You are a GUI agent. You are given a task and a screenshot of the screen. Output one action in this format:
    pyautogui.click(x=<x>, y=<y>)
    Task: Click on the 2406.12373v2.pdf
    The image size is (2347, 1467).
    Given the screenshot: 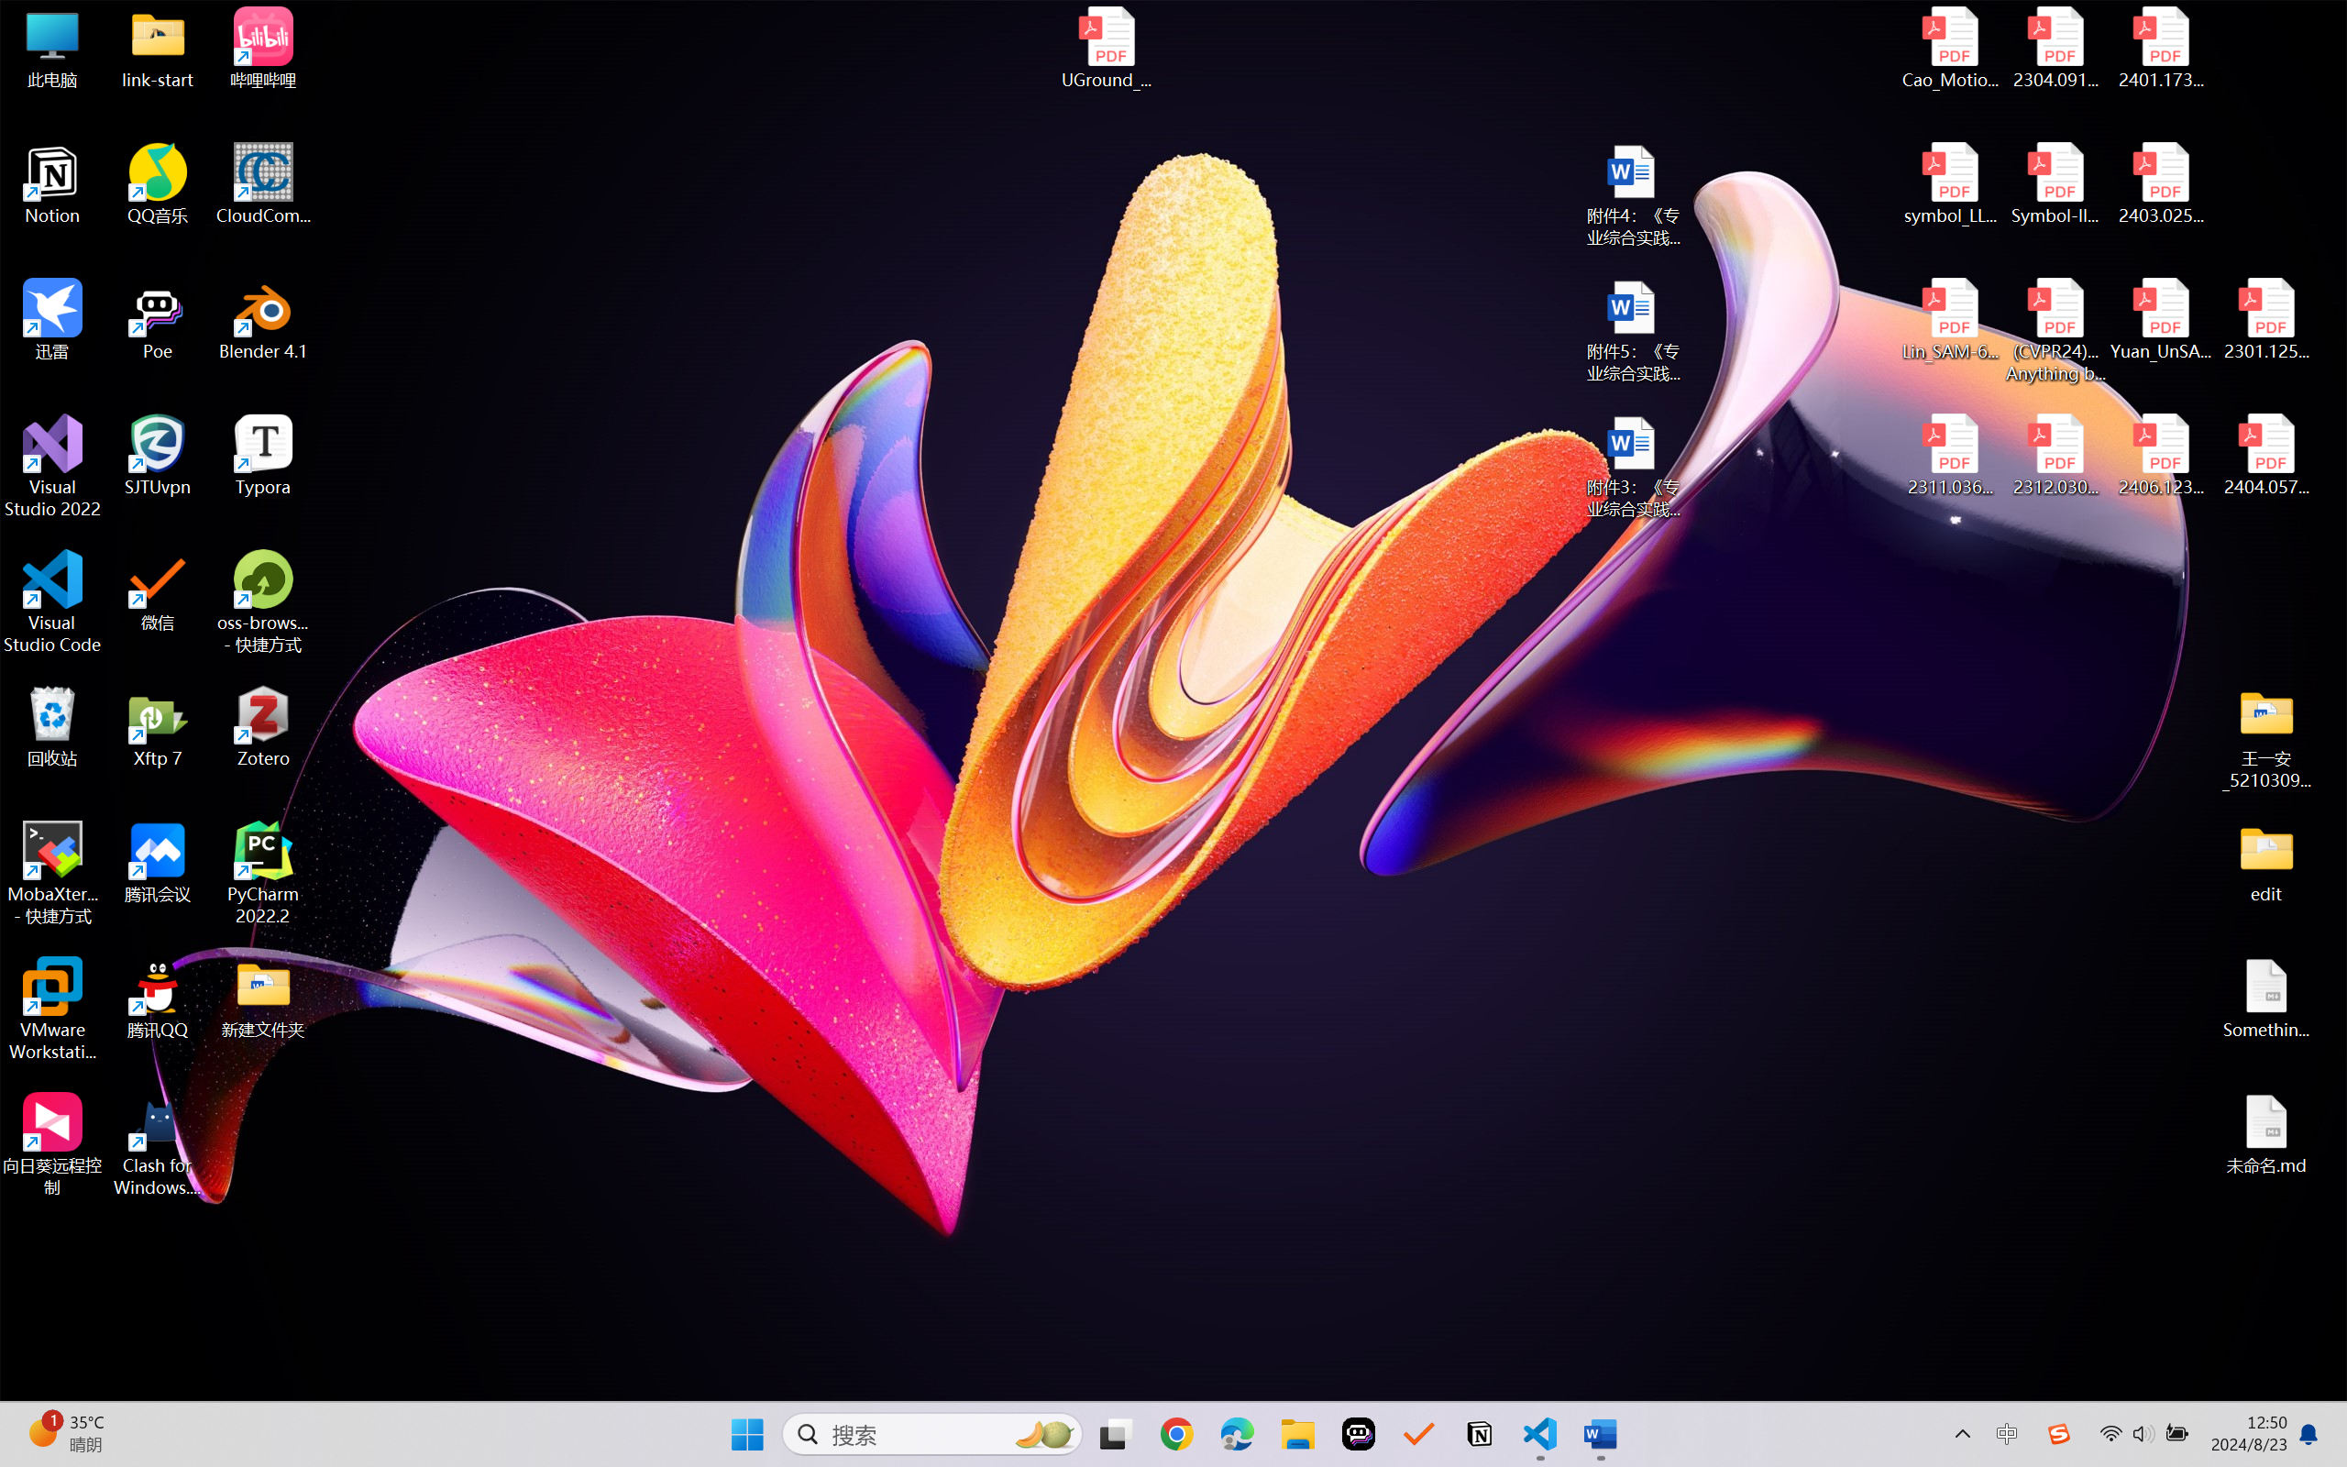 What is the action you would take?
    pyautogui.click(x=2160, y=456)
    